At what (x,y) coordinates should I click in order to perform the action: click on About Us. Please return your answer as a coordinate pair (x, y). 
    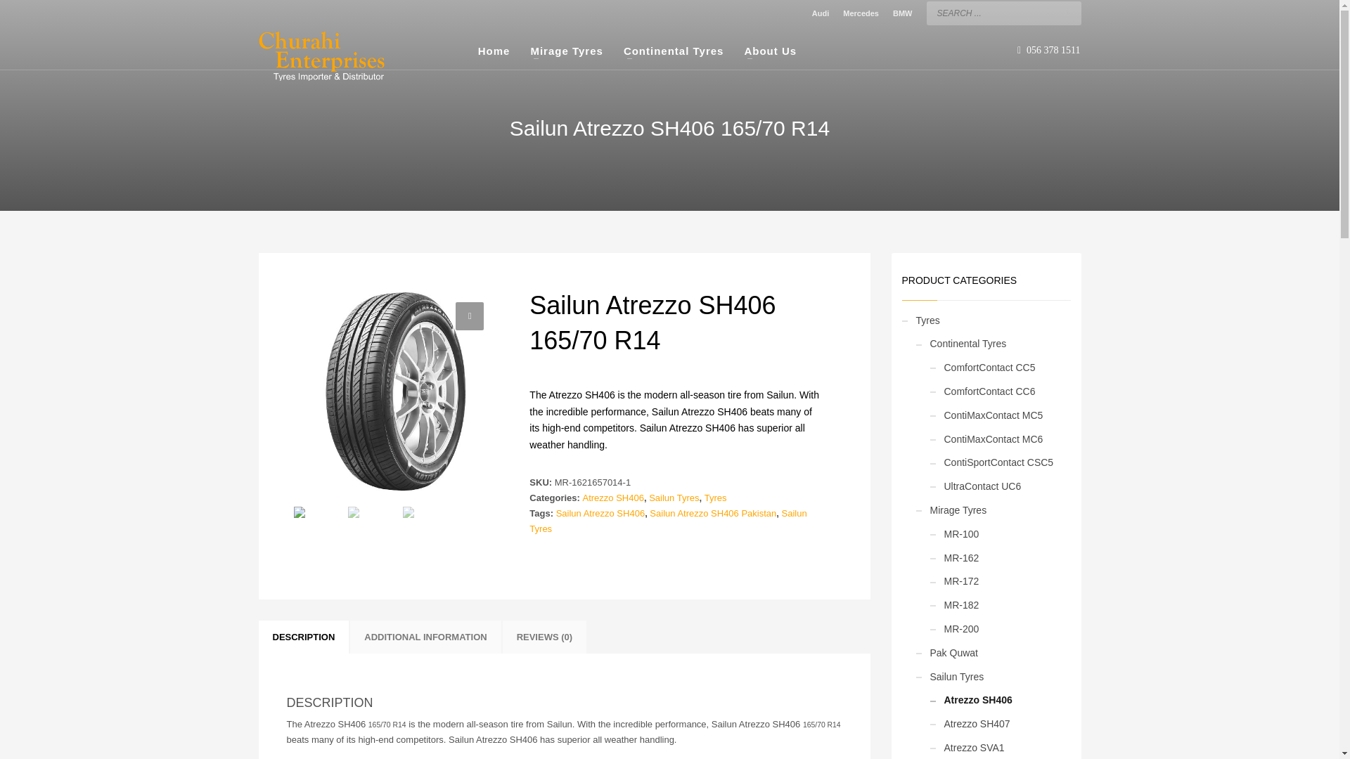
    Looking at the image, I should click on (770, 51).